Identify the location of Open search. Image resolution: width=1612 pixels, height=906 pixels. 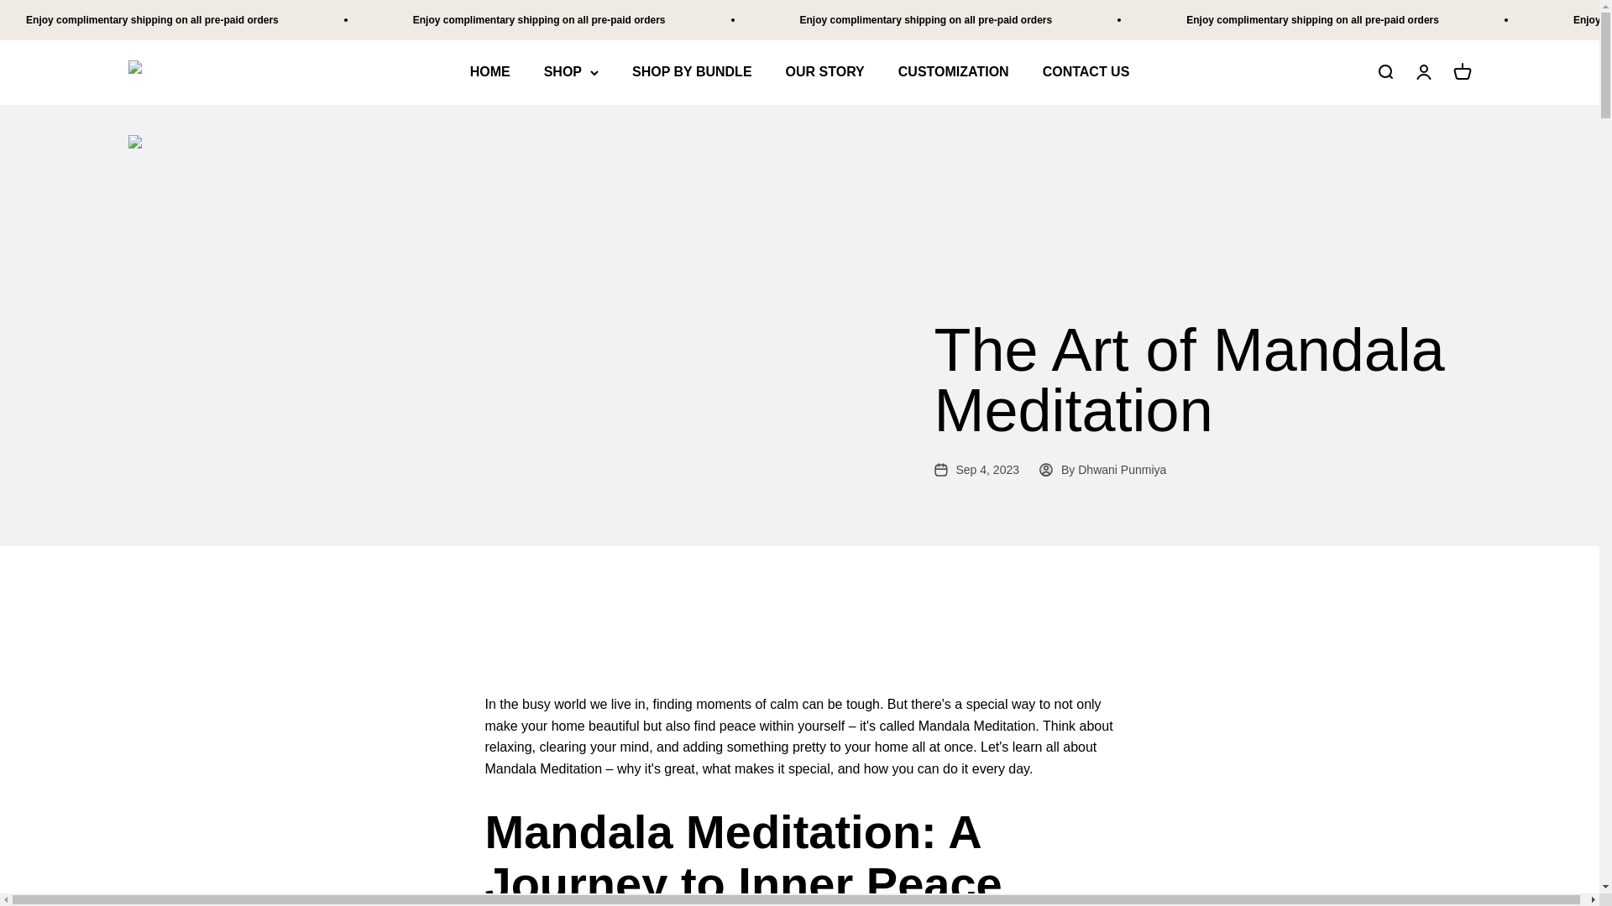
(1384, 72).